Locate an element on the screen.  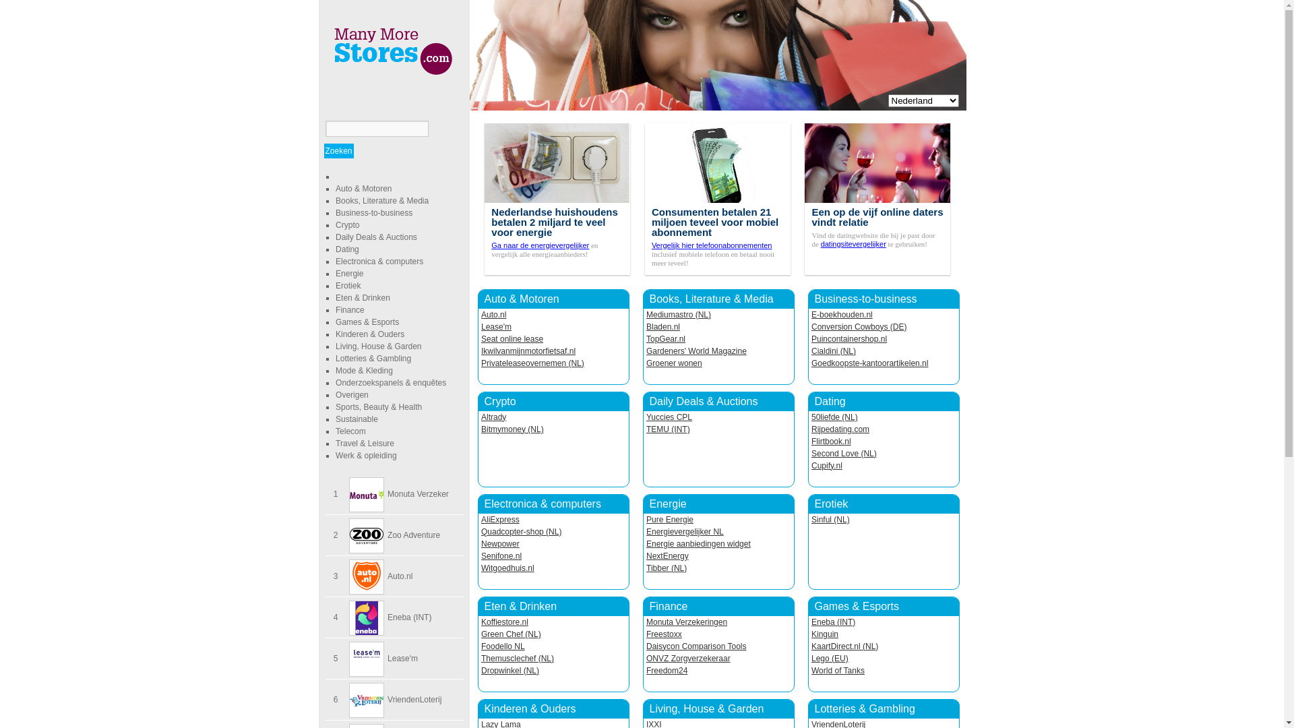
Auto.nl is located at coordinates (493, 315).